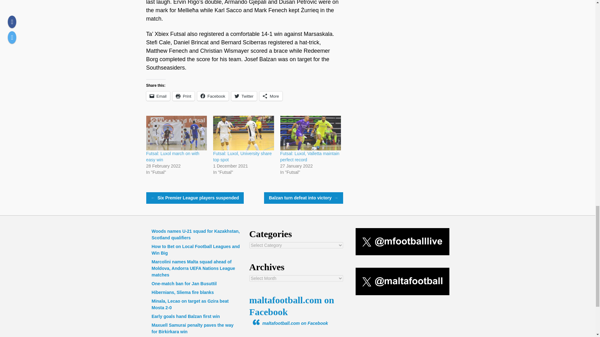 The image size is (600, 337). I want to click on Click to share on Twitter, so click(244, 96).